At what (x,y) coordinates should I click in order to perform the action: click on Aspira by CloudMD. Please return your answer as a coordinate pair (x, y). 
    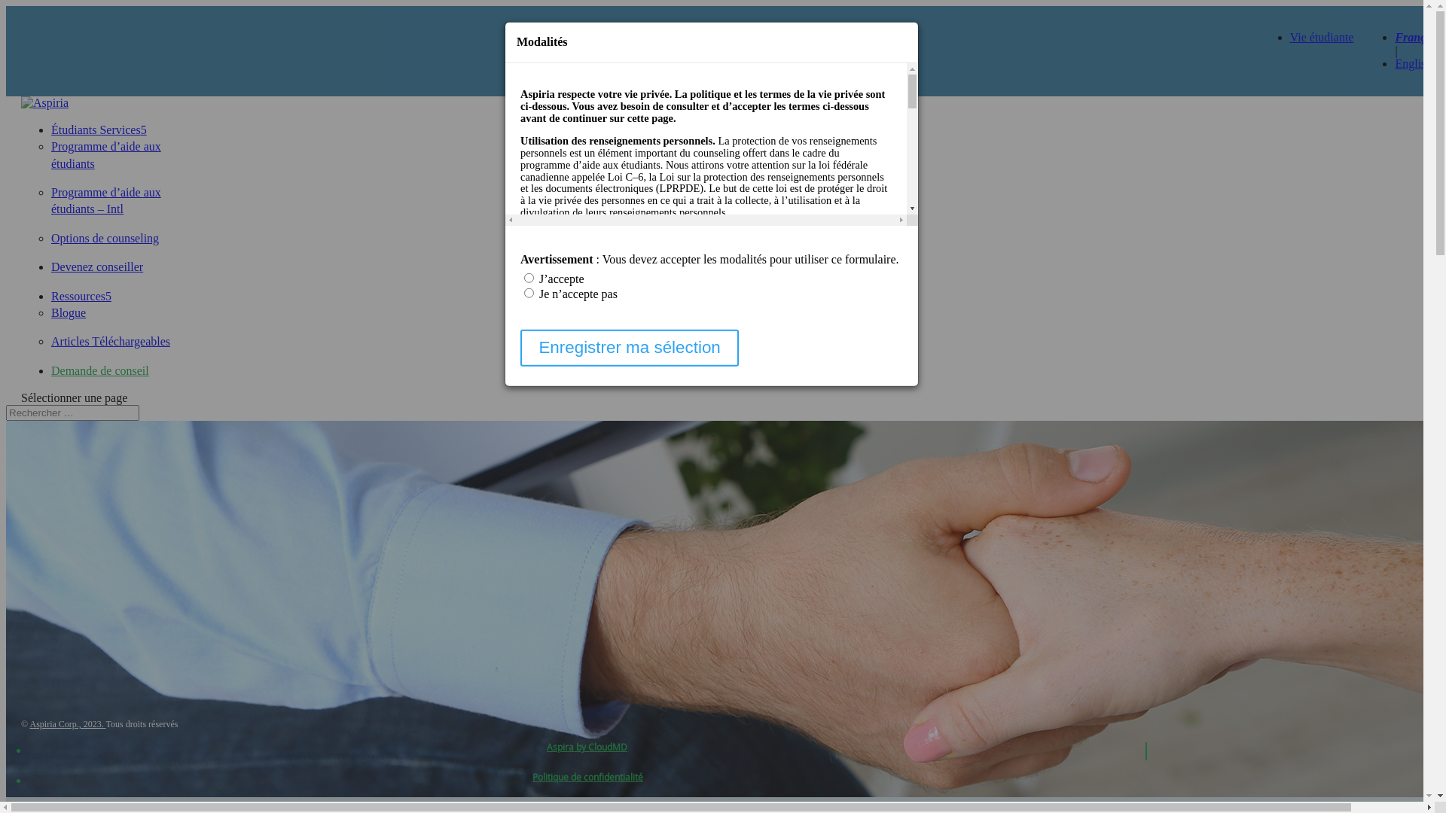
    Looking at the image, I should click on (587, 747).